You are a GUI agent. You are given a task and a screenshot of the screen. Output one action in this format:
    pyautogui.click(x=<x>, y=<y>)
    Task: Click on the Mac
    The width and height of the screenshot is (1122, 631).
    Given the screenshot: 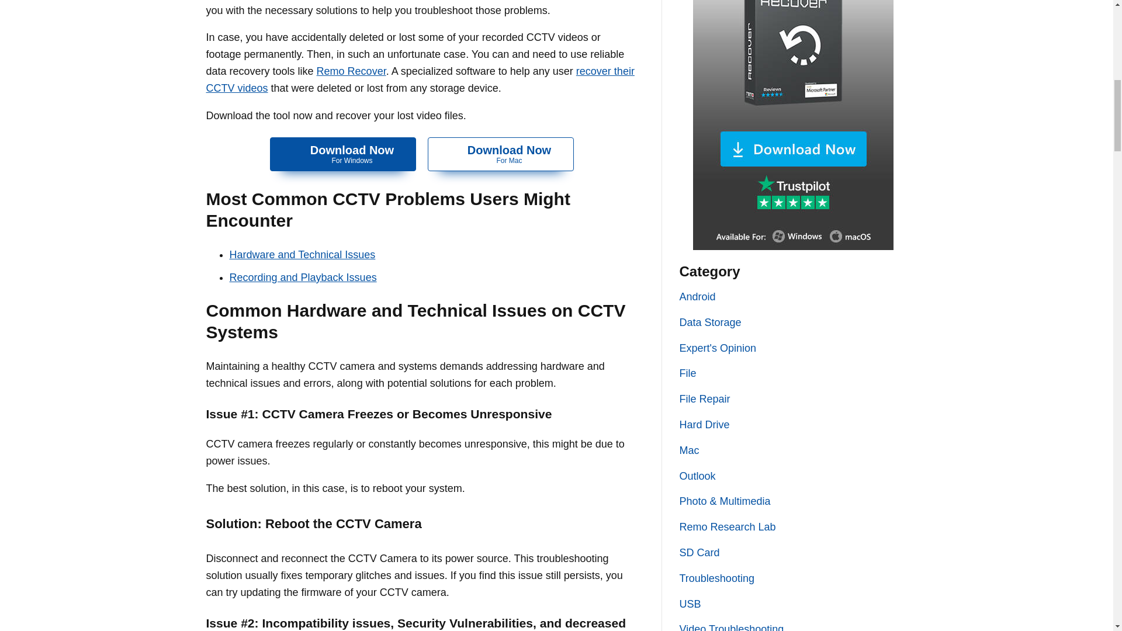 What is the action you would take?
    pyautogui.click(x=500, y=154)
    